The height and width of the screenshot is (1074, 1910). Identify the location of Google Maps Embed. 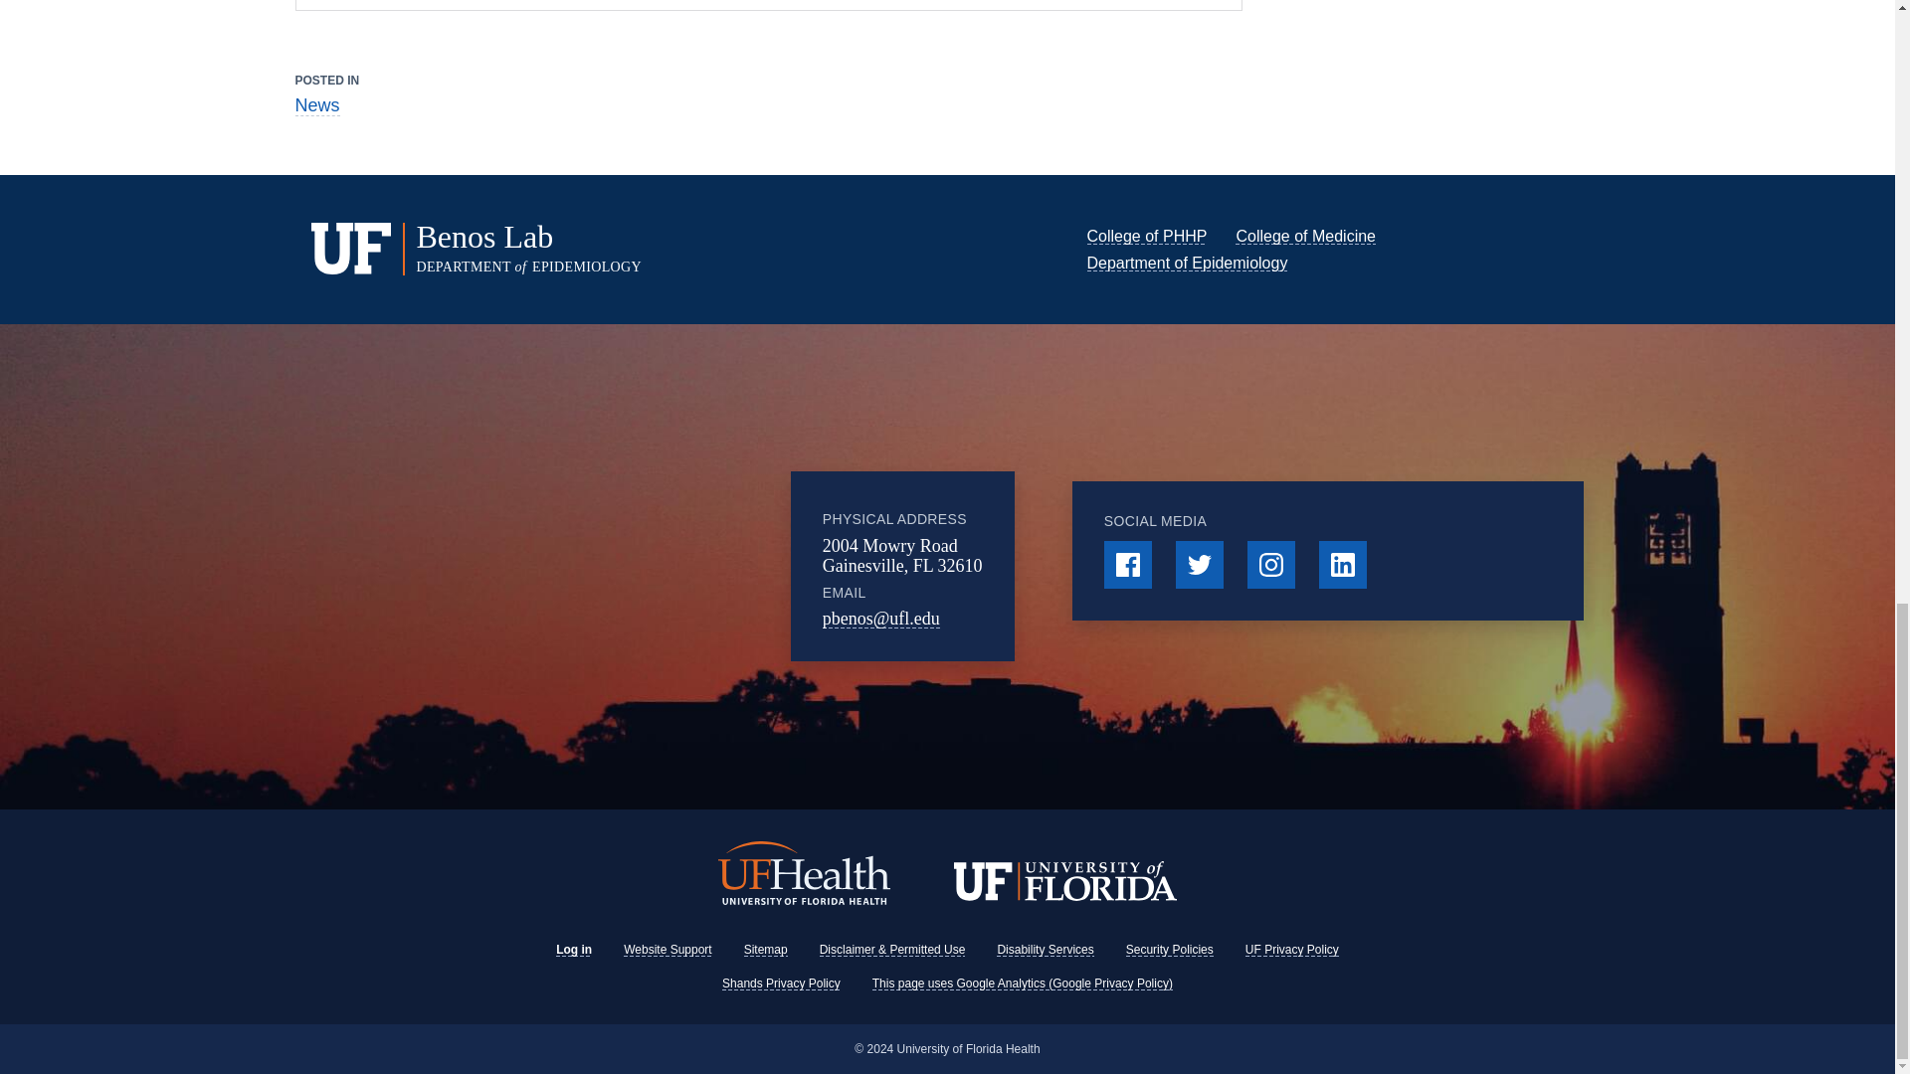
(628, 566).